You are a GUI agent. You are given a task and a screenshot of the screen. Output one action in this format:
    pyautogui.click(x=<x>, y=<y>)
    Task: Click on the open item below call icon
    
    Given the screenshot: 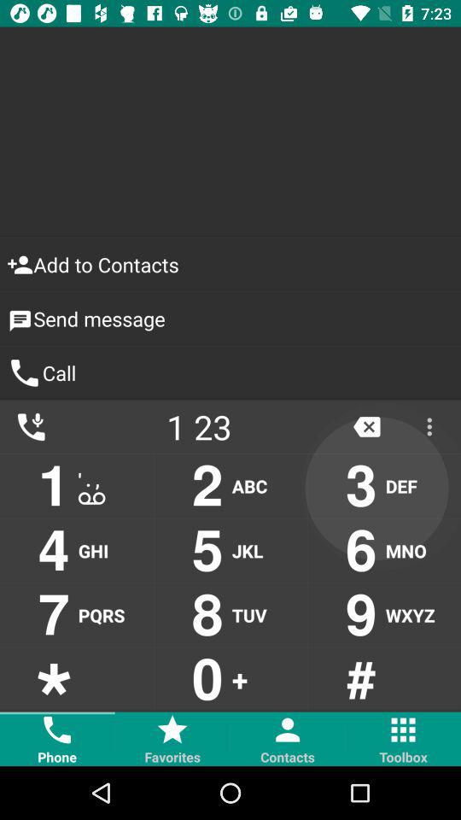 What is the action you would take?
    pyautogui.click(x=199, y=427)
    